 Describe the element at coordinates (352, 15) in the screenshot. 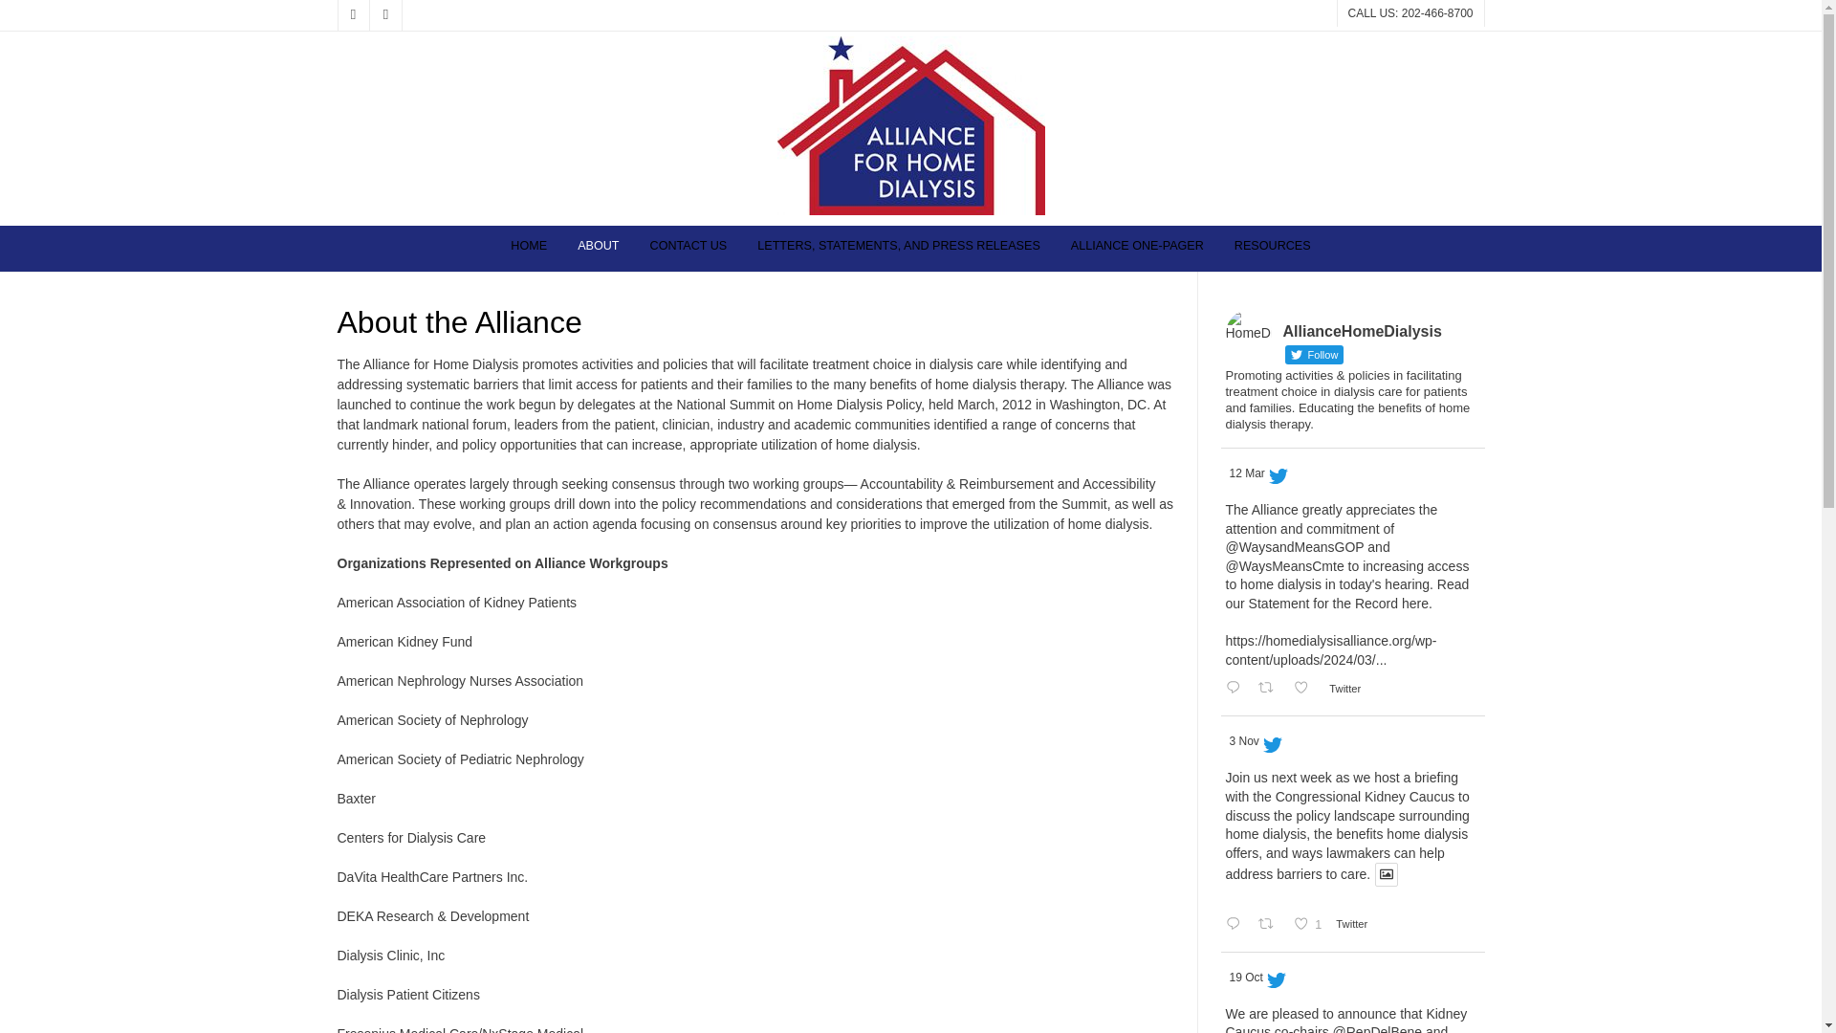

I see `Send Us an Email` at that location.